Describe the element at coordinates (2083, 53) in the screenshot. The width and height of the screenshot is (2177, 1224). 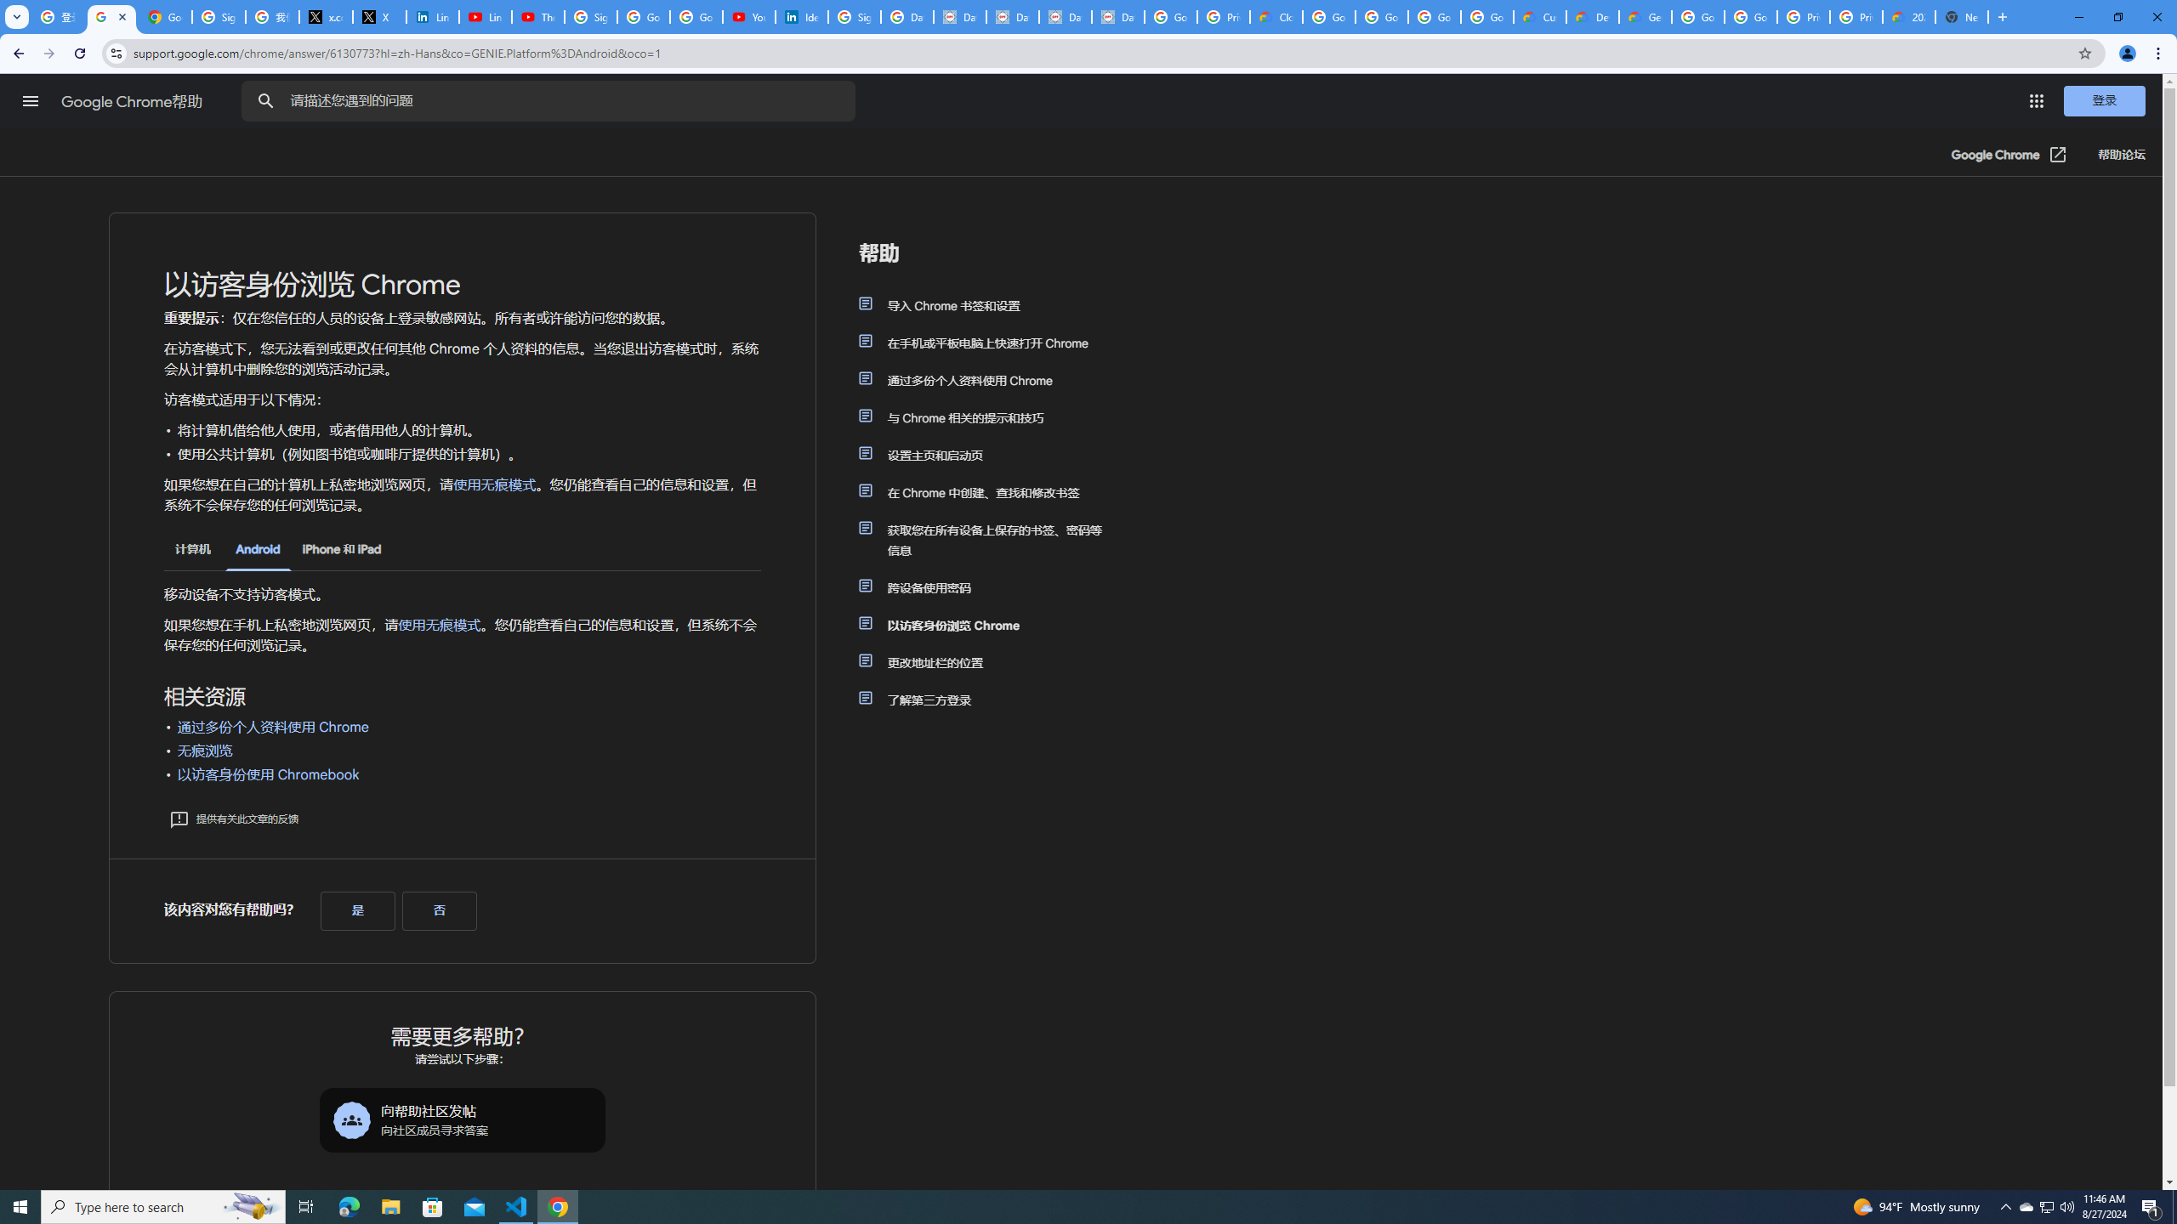
I see `Bookmark this tab` at that location.